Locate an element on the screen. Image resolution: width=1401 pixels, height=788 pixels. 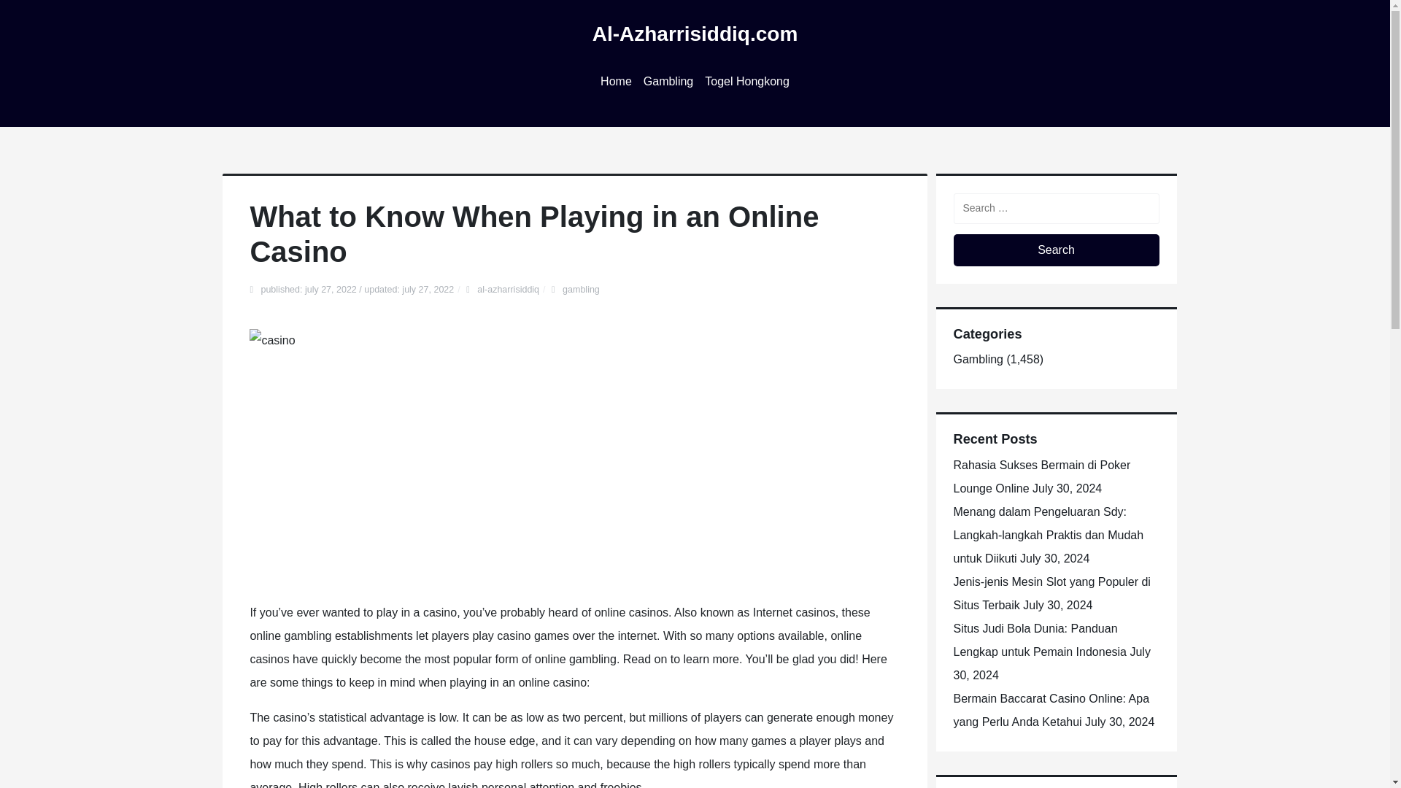
Al-Azharrisiddiq.com is located at coordinates (695, 34).